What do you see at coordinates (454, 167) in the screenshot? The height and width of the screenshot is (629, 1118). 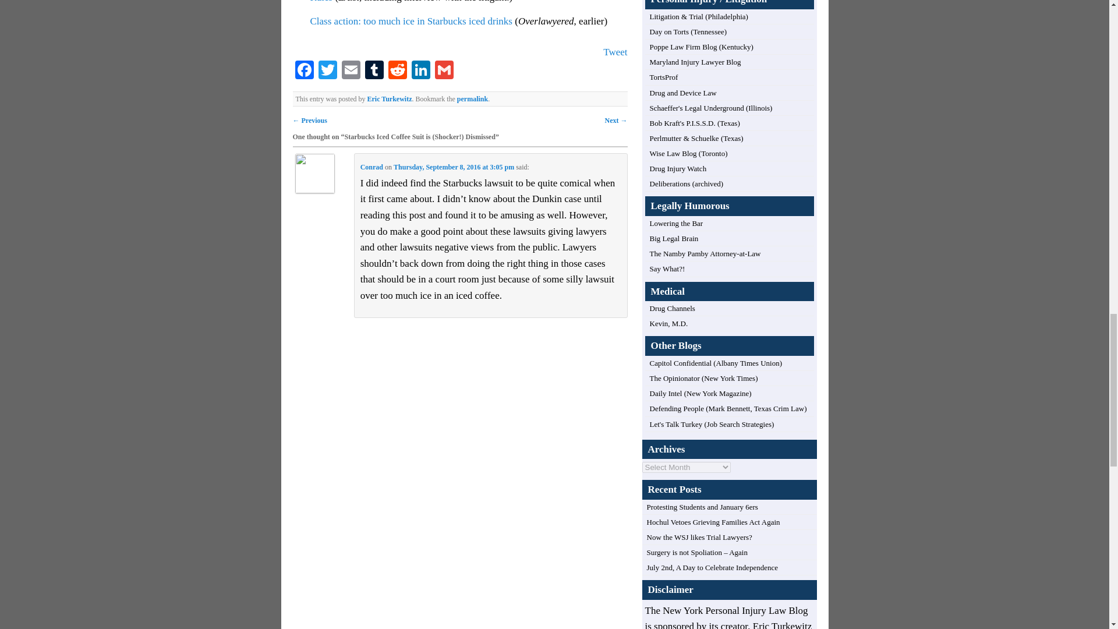 I see `Thursday, September 8, 2016 at 3:05 pm` at bounding box center [454, 167].